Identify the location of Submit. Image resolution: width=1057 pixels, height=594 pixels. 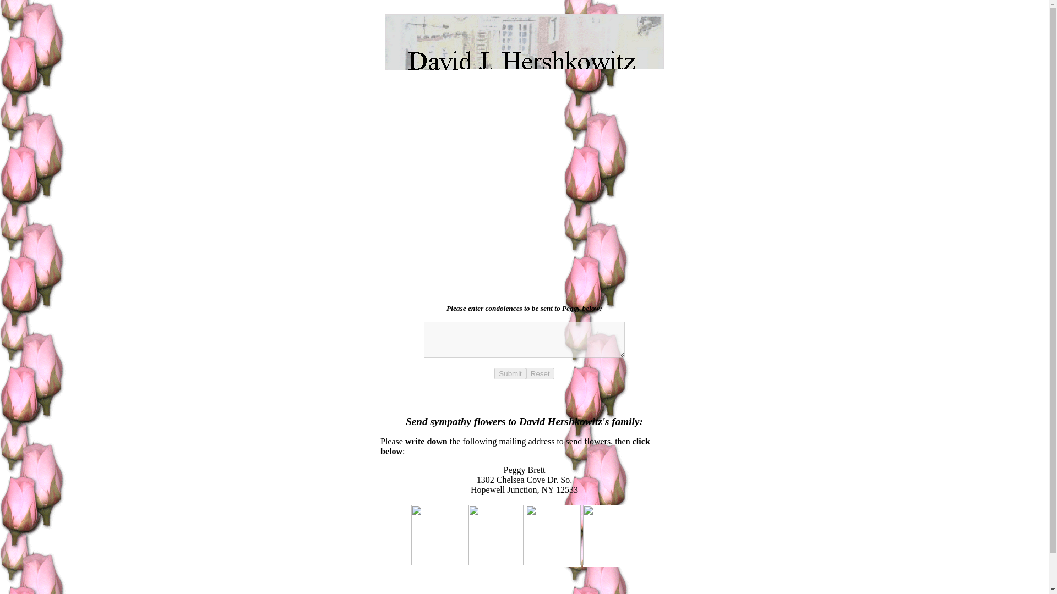
(510, 373).